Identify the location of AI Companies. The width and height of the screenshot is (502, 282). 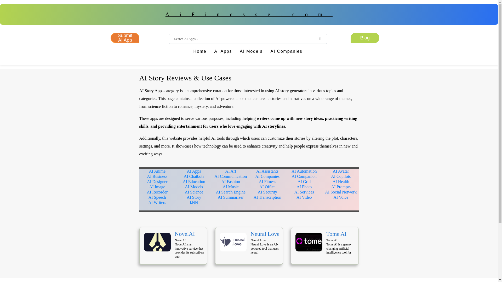
(267, 176).